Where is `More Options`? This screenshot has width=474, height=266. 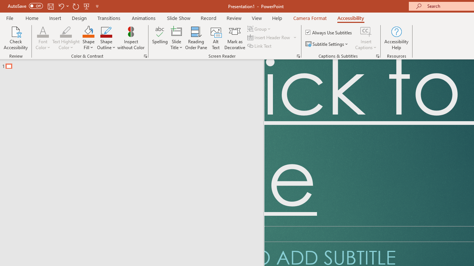
More Options is located at coordinates (366, 45).